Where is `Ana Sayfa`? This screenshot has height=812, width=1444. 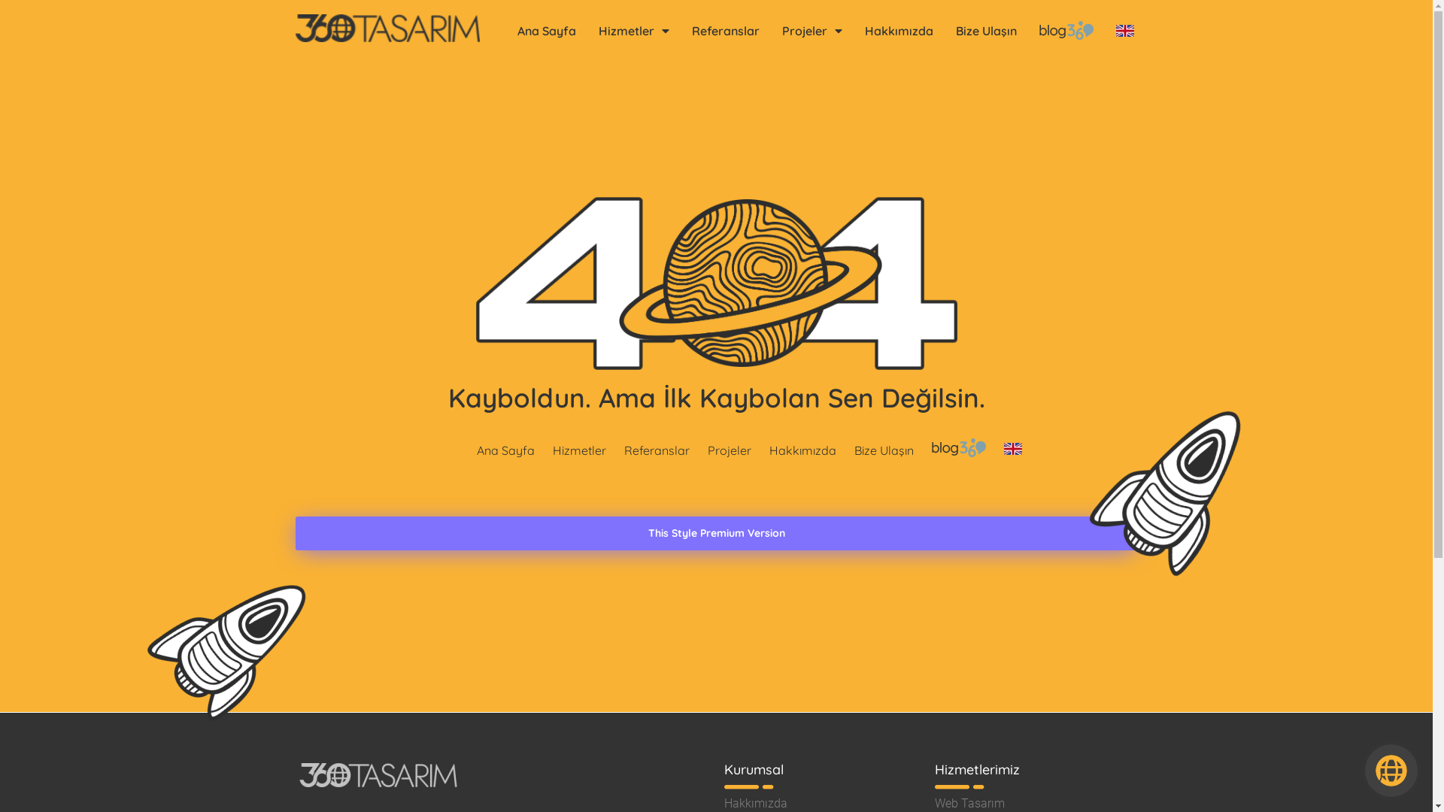 Ana Sayfa is located at coordinates (505, 450).